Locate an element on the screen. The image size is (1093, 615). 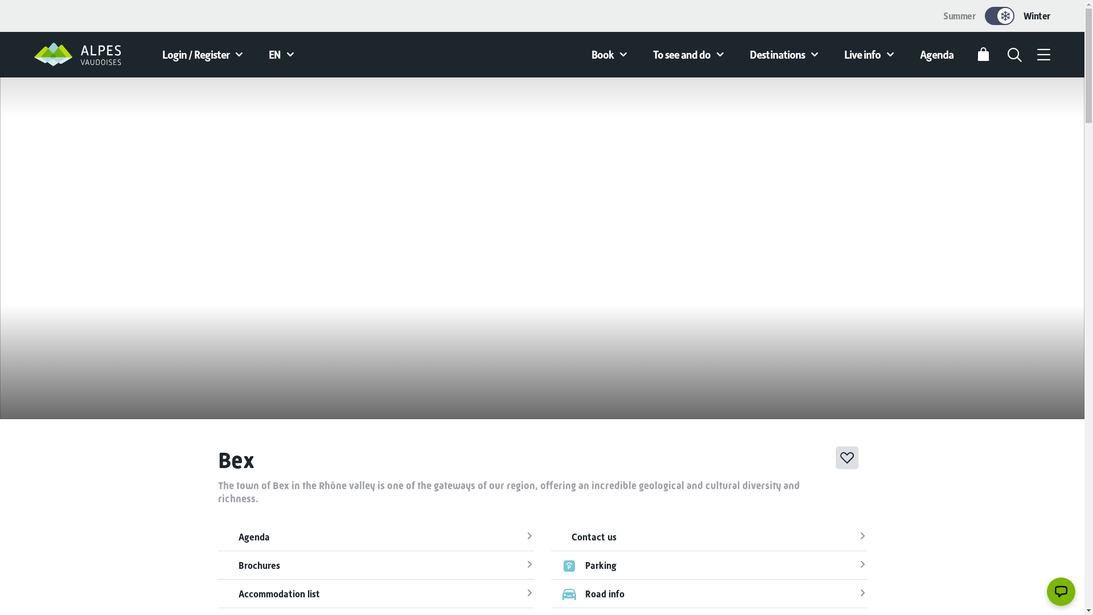
Brochures is located at coordinates (376, 565).